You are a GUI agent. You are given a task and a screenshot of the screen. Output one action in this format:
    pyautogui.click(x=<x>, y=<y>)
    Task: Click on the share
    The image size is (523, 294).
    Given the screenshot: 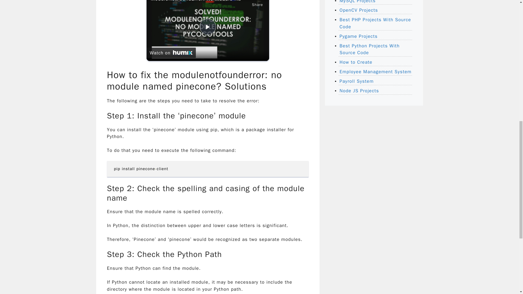 What is the action you would take?
    pyautogui.click(x=257, y=4)
    